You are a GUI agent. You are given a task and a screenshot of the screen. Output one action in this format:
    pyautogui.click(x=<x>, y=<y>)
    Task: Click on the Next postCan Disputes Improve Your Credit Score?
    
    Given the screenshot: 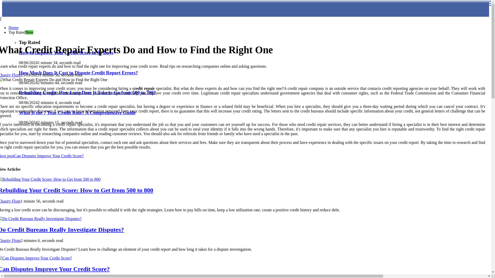 What is the action you would take?
    pyautogui.click(x=42, y=156)
    